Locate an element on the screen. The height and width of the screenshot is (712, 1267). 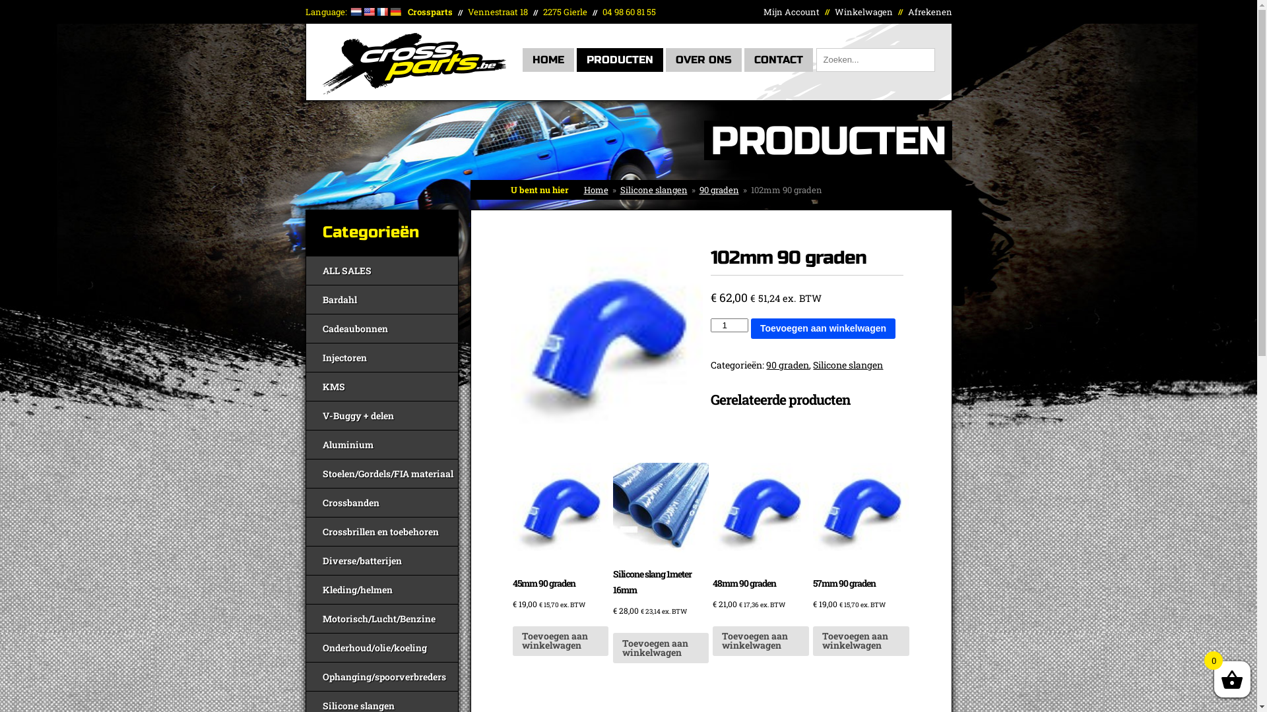
Bardahl is located at coordinates (382, 299).